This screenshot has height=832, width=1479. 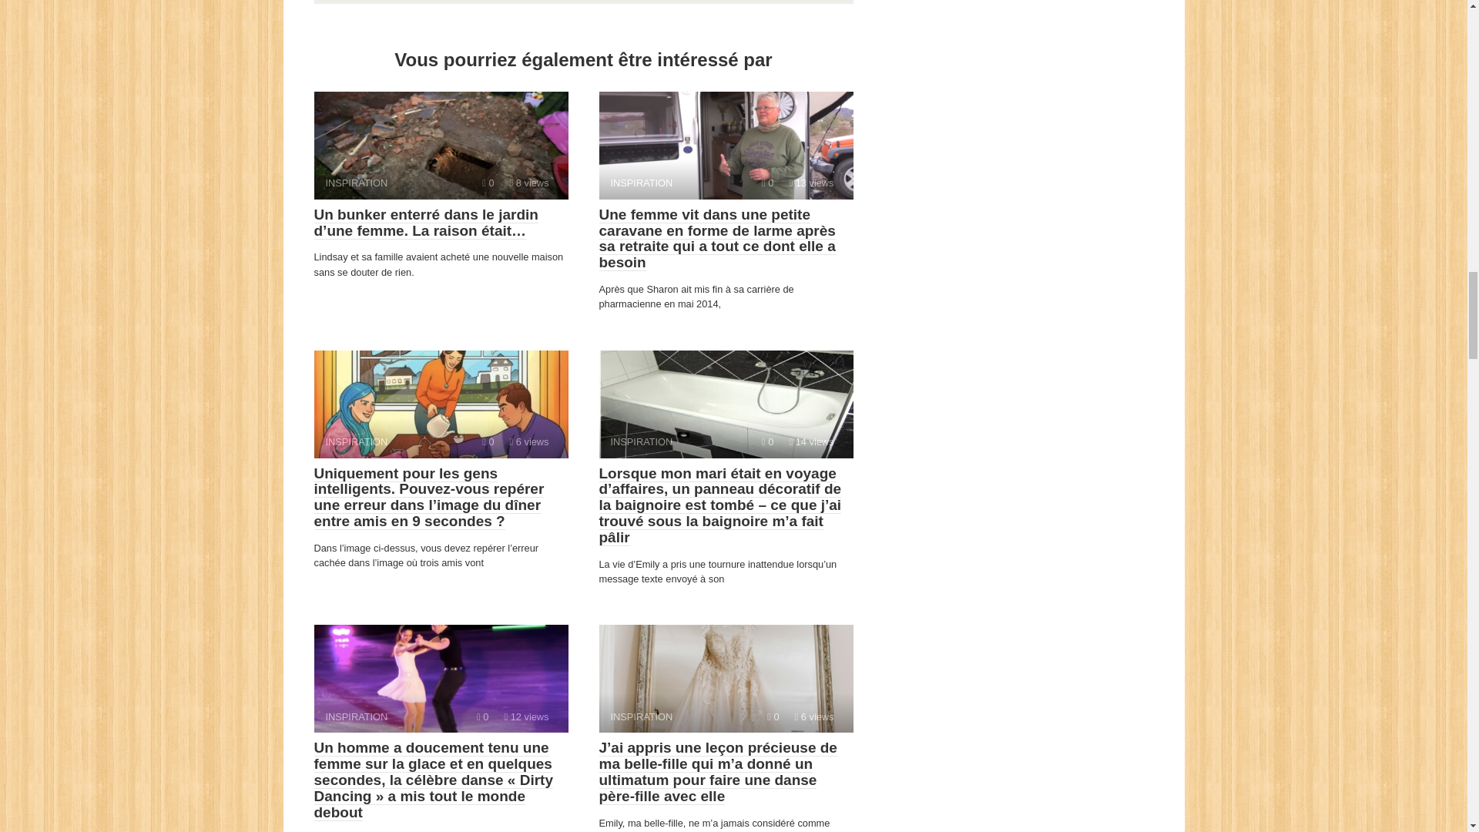 What do you see at coordinates (810, 441) in the screenshot?
I see `Comments` at bounding box center [810, 441].